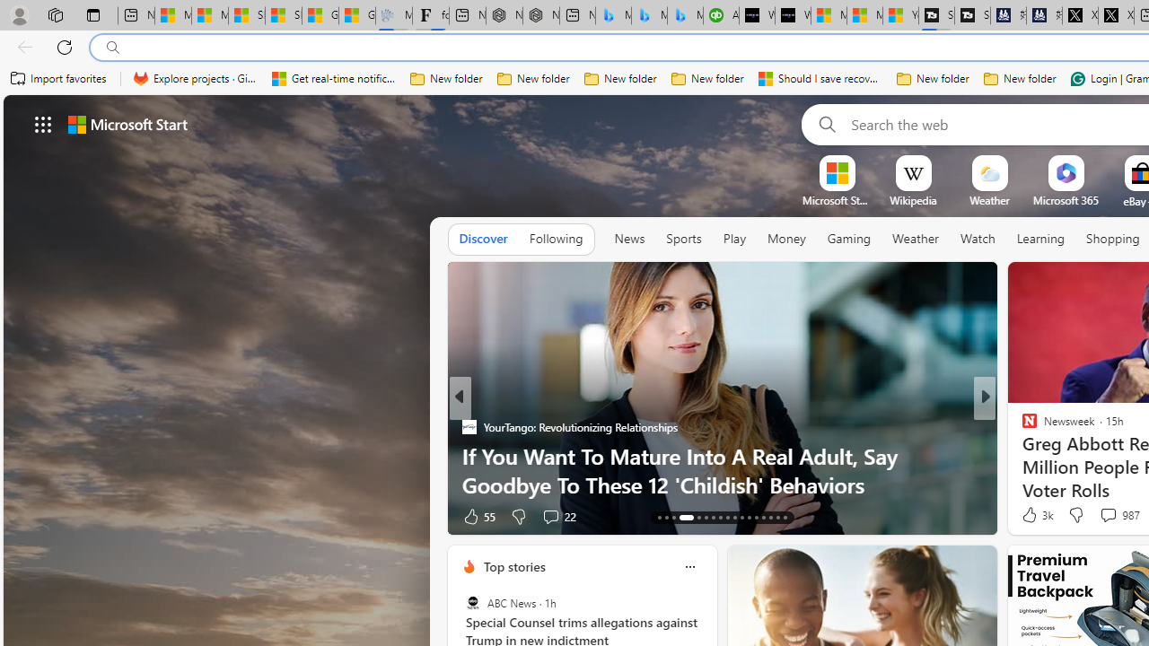 The height and width of the screenshot is (646, 1149). What do you see at coordinates (1108, 515) in the screenshot?
I see `View comments 1 Comment` at bounding box center [1108, 515].